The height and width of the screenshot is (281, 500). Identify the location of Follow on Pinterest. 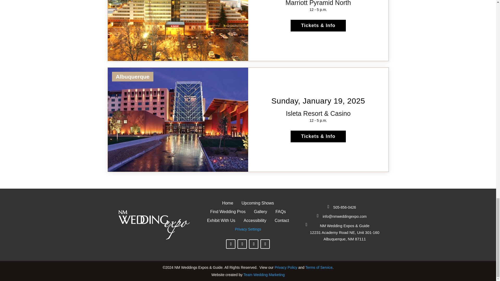
(254, 244).